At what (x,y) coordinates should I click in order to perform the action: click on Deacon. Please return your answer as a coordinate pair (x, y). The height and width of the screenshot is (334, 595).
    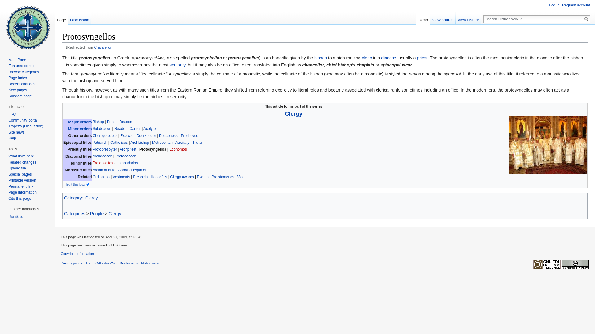
    Looking at the image, I should click on (126, 122).